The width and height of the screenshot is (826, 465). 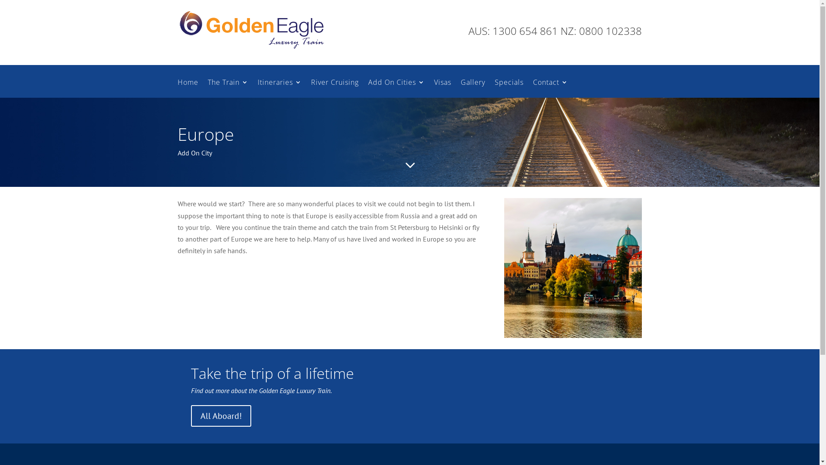 I want to click on All Aboard!, so click(x=221, y=416).